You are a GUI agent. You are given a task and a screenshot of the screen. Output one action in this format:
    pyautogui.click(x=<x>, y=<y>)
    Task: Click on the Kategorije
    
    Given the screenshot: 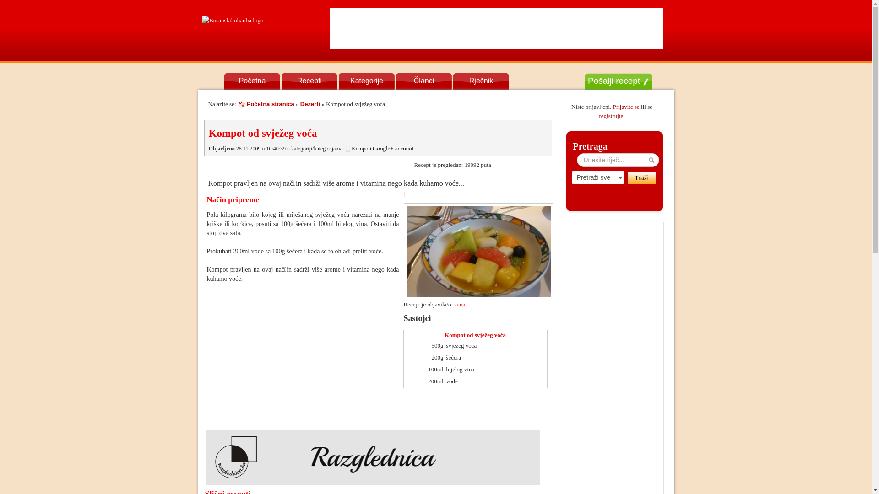 What is the action you would take?
    pyautogui.click(x=367, y=83)
    